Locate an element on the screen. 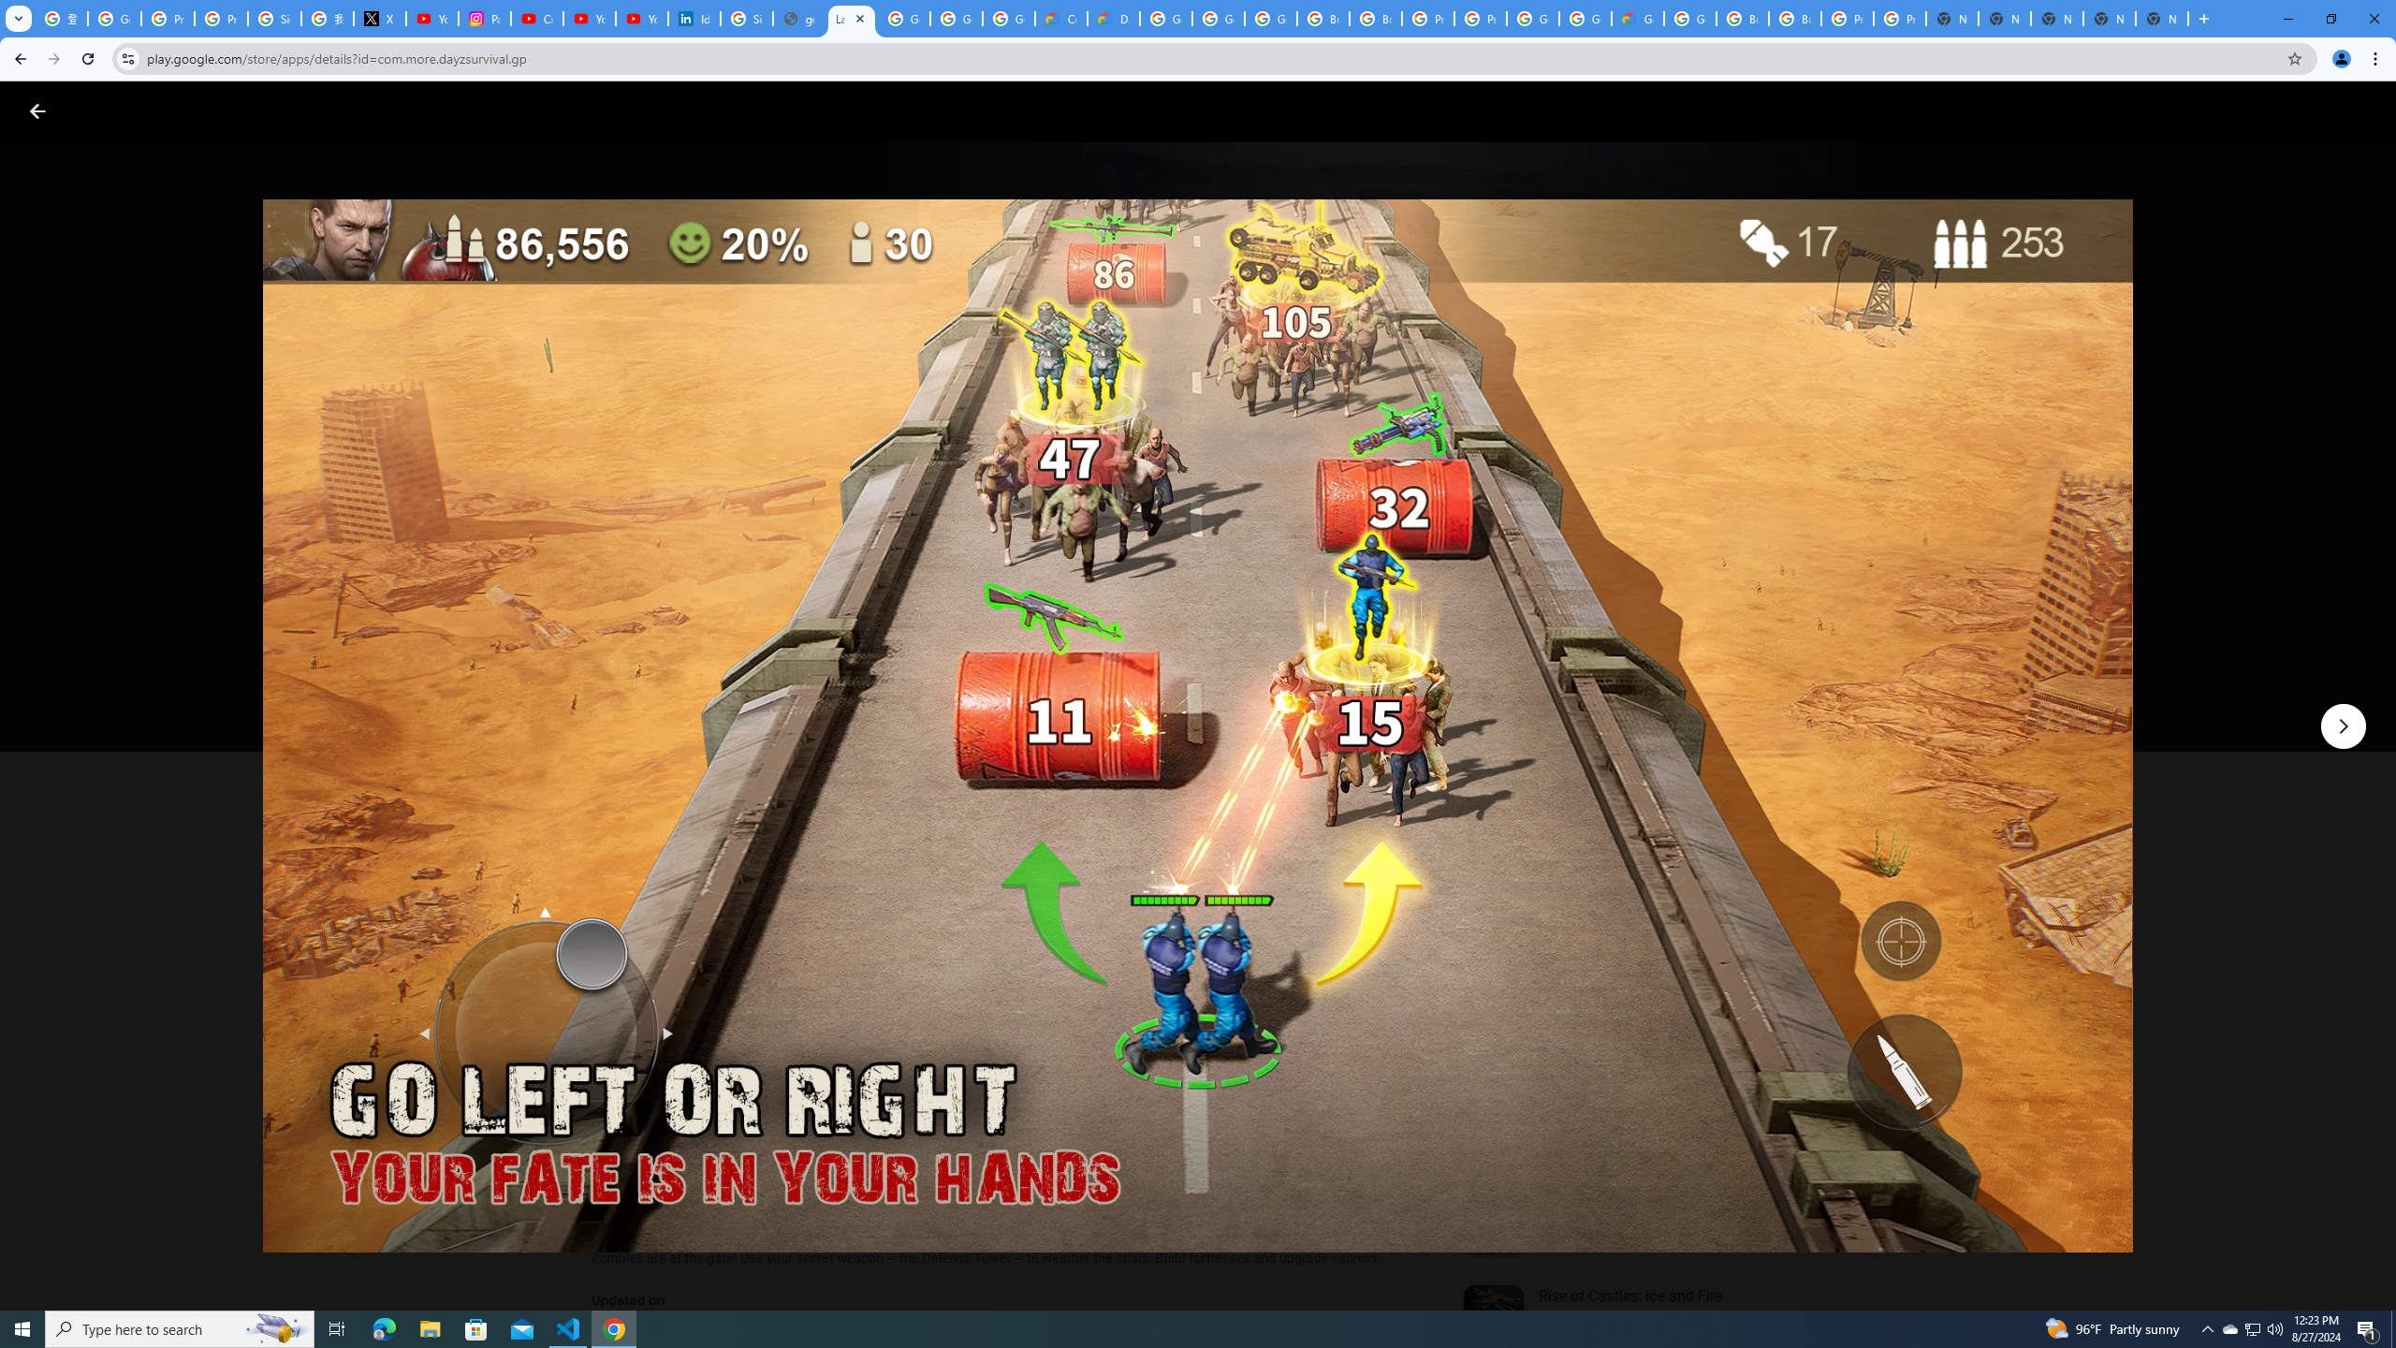 Image resolution: width=2396 pixels, height=1348 pixels. See more information on Similar games is located at coordinates (1625, 888).